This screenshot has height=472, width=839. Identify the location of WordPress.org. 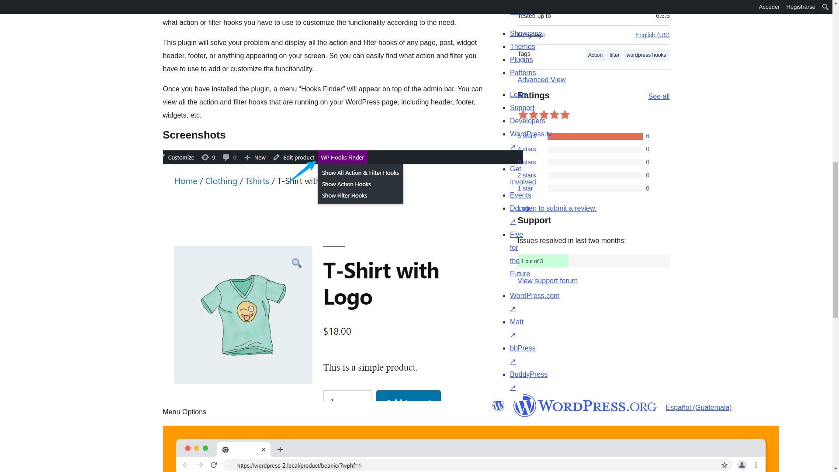
(585, 405).